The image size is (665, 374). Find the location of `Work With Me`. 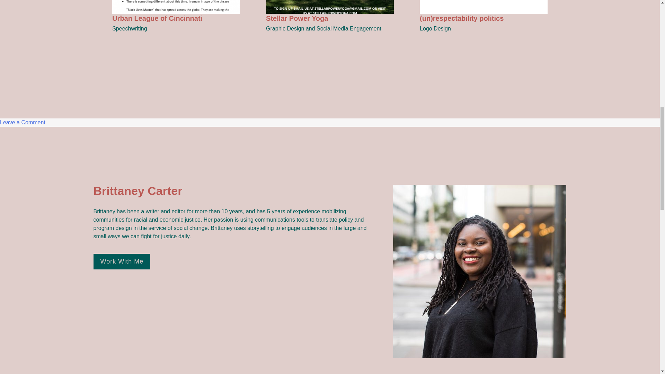

Work With Me is located at coordinates (23, 122).